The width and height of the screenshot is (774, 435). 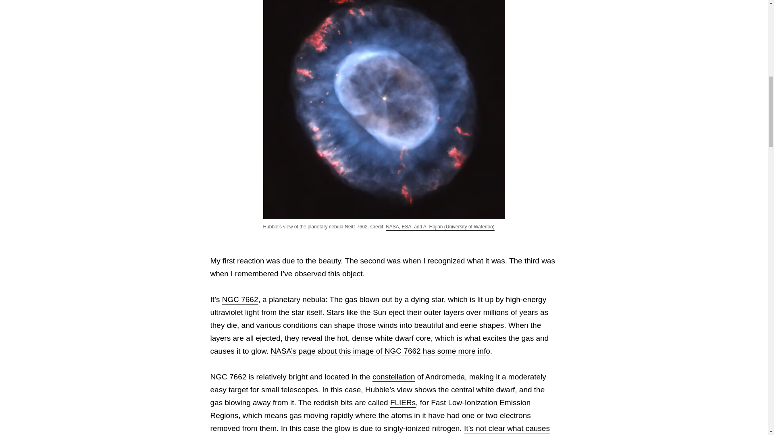 What do you see at coordinates (357, 338) in the screenshot?
I see `they reveal the hot, dense white dwarf core` at bounding box center [357, 338].